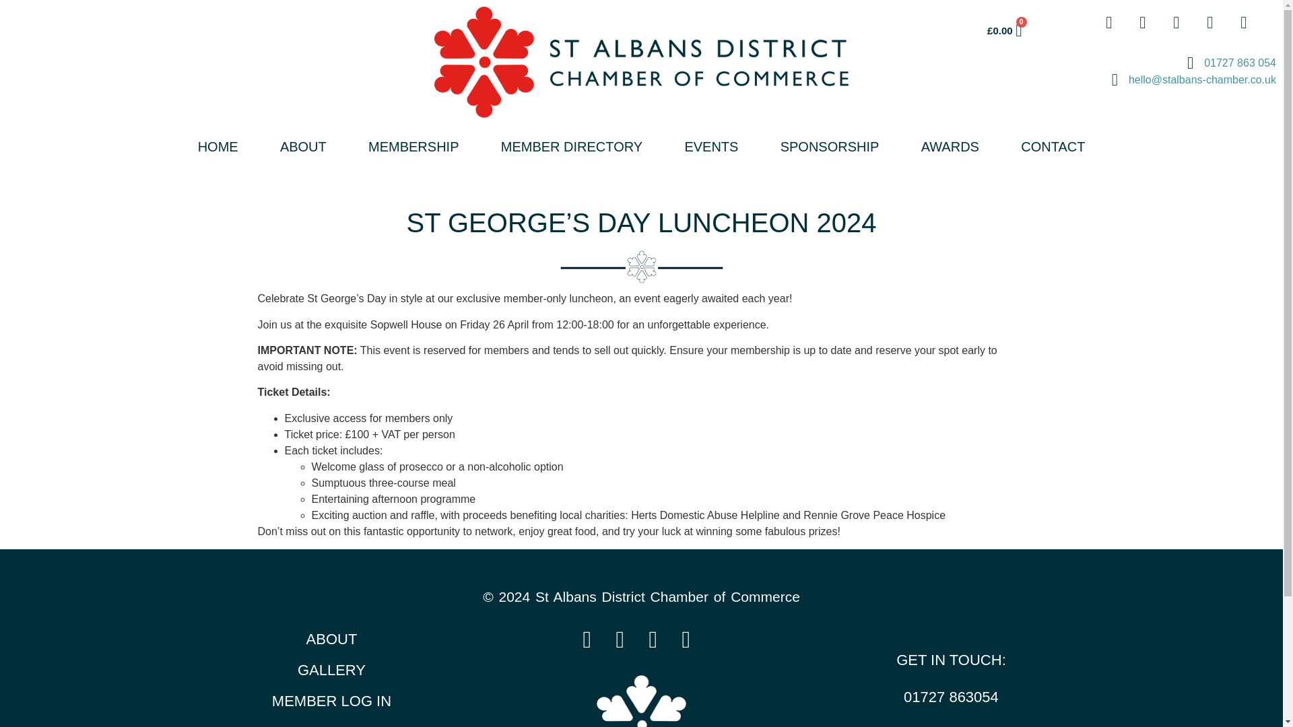  What do you see at coordinates (711, 147) in the screenshot?
I see `EVENTS` at bounding box center [711, 147].